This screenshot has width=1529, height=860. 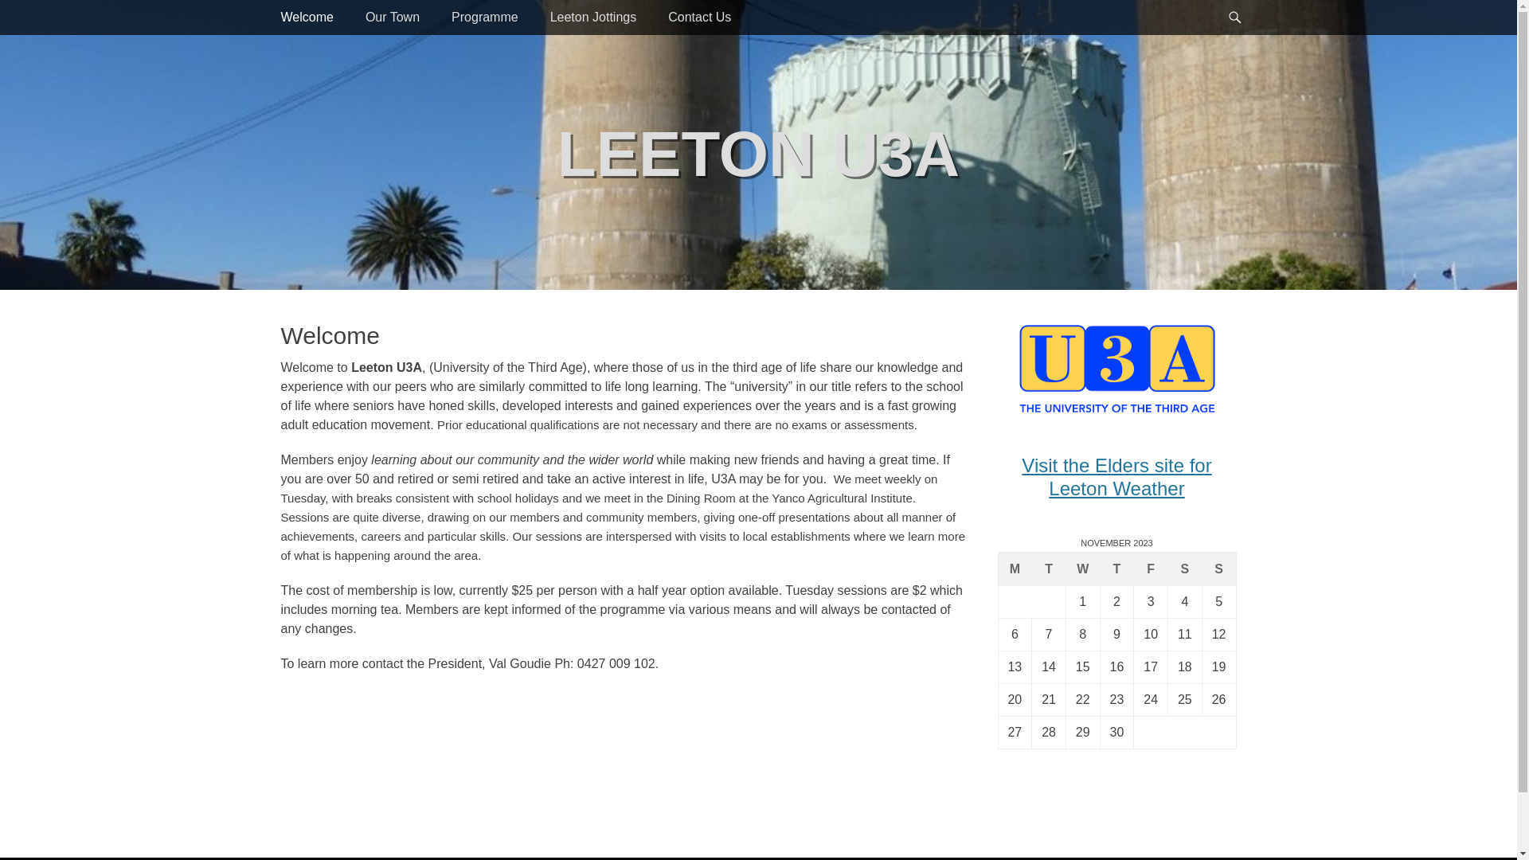 What do you see at coordinates (393, 18) in the screenshot?
I see `Our Town` at bounding box center [393, 18].